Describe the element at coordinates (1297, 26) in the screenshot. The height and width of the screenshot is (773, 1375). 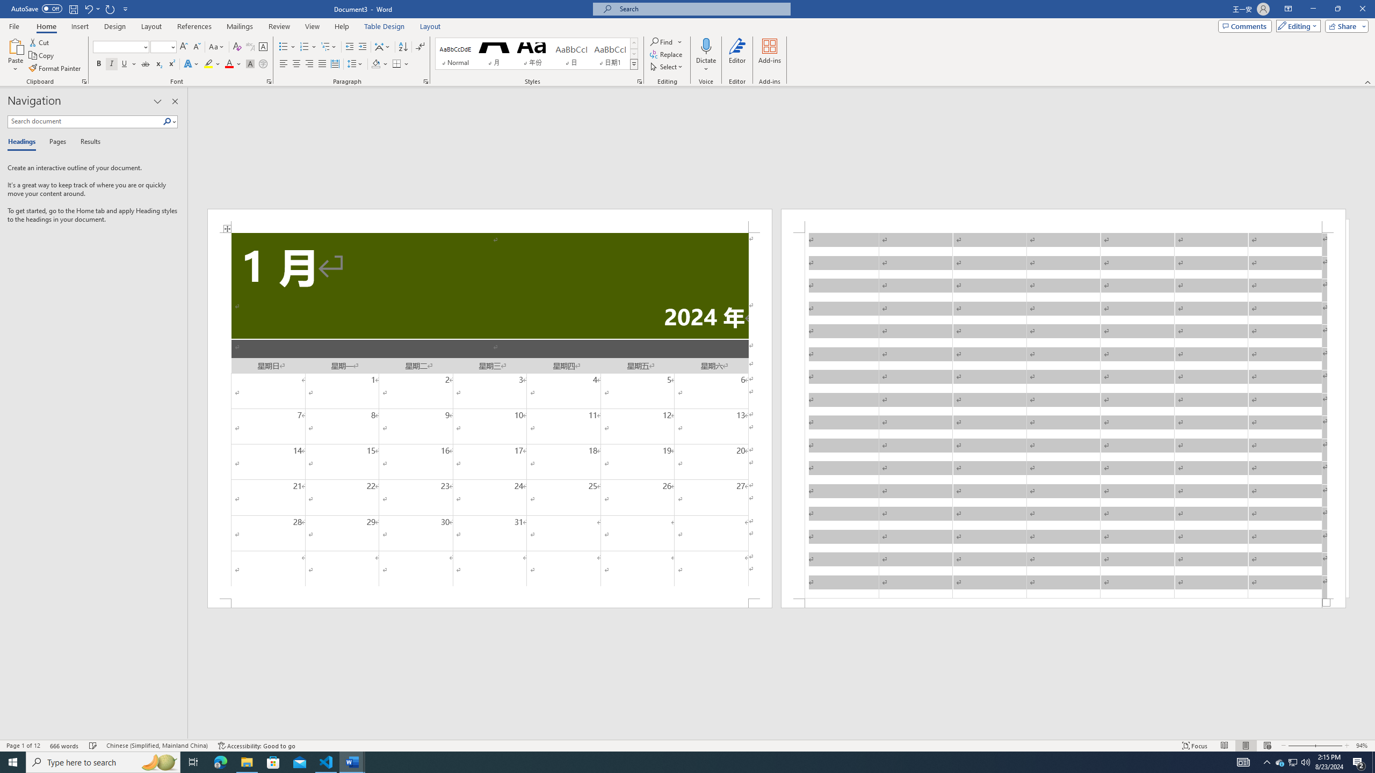
I see `Mode` at that location.